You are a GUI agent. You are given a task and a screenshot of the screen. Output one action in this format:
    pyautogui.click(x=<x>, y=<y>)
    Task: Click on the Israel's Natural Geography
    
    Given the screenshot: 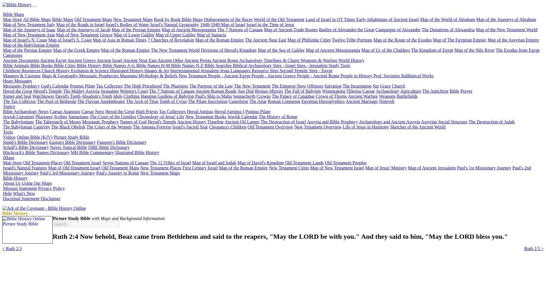 What is the action you would take?
    pyautogui.click(x=175, y=24)
    